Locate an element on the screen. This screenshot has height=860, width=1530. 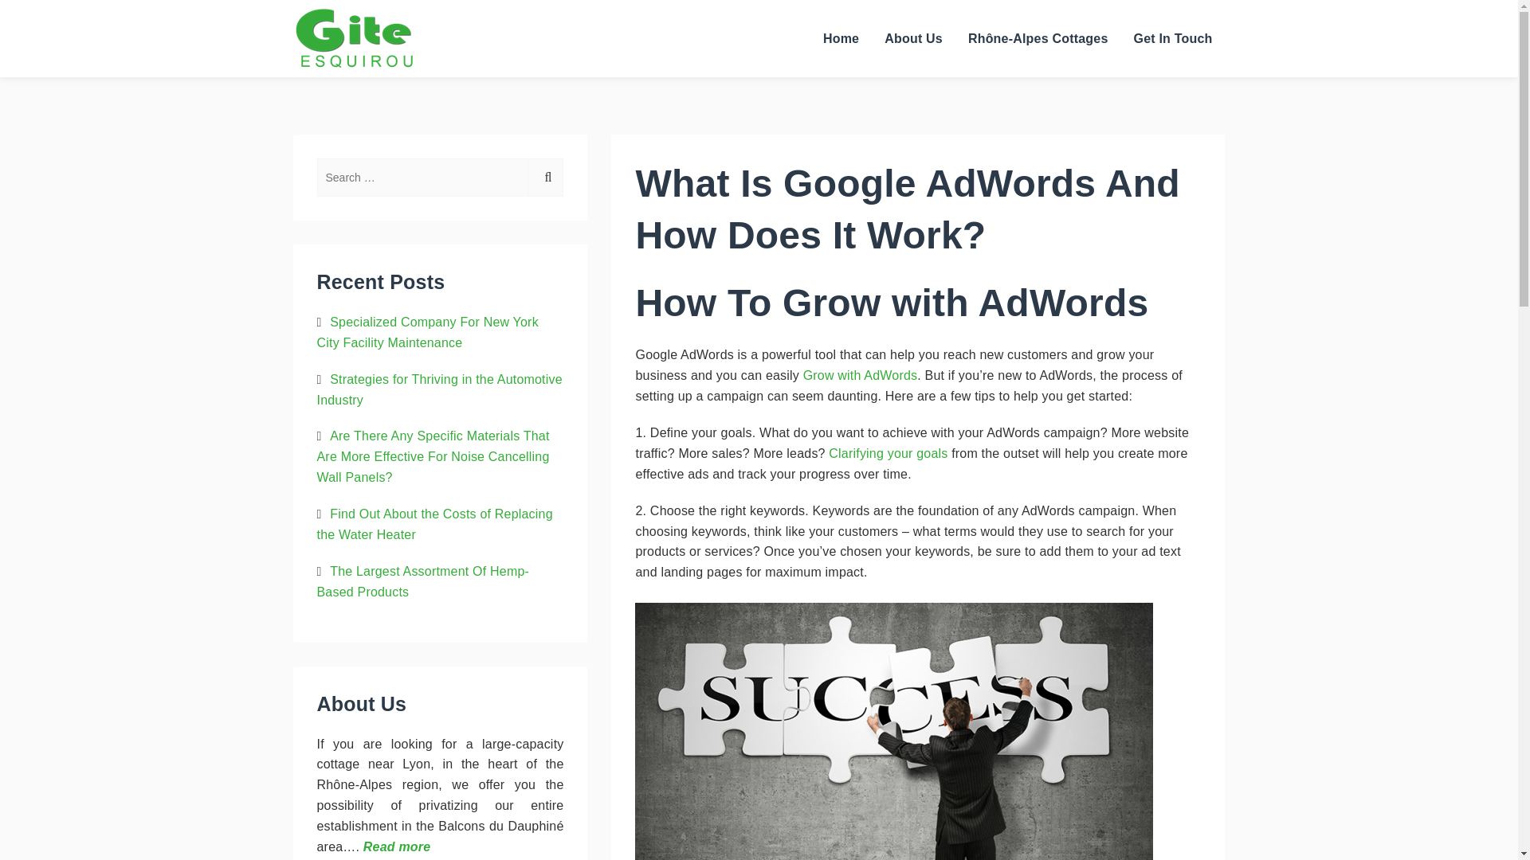
Grow with AdWords is located at coordinates (861, 375).